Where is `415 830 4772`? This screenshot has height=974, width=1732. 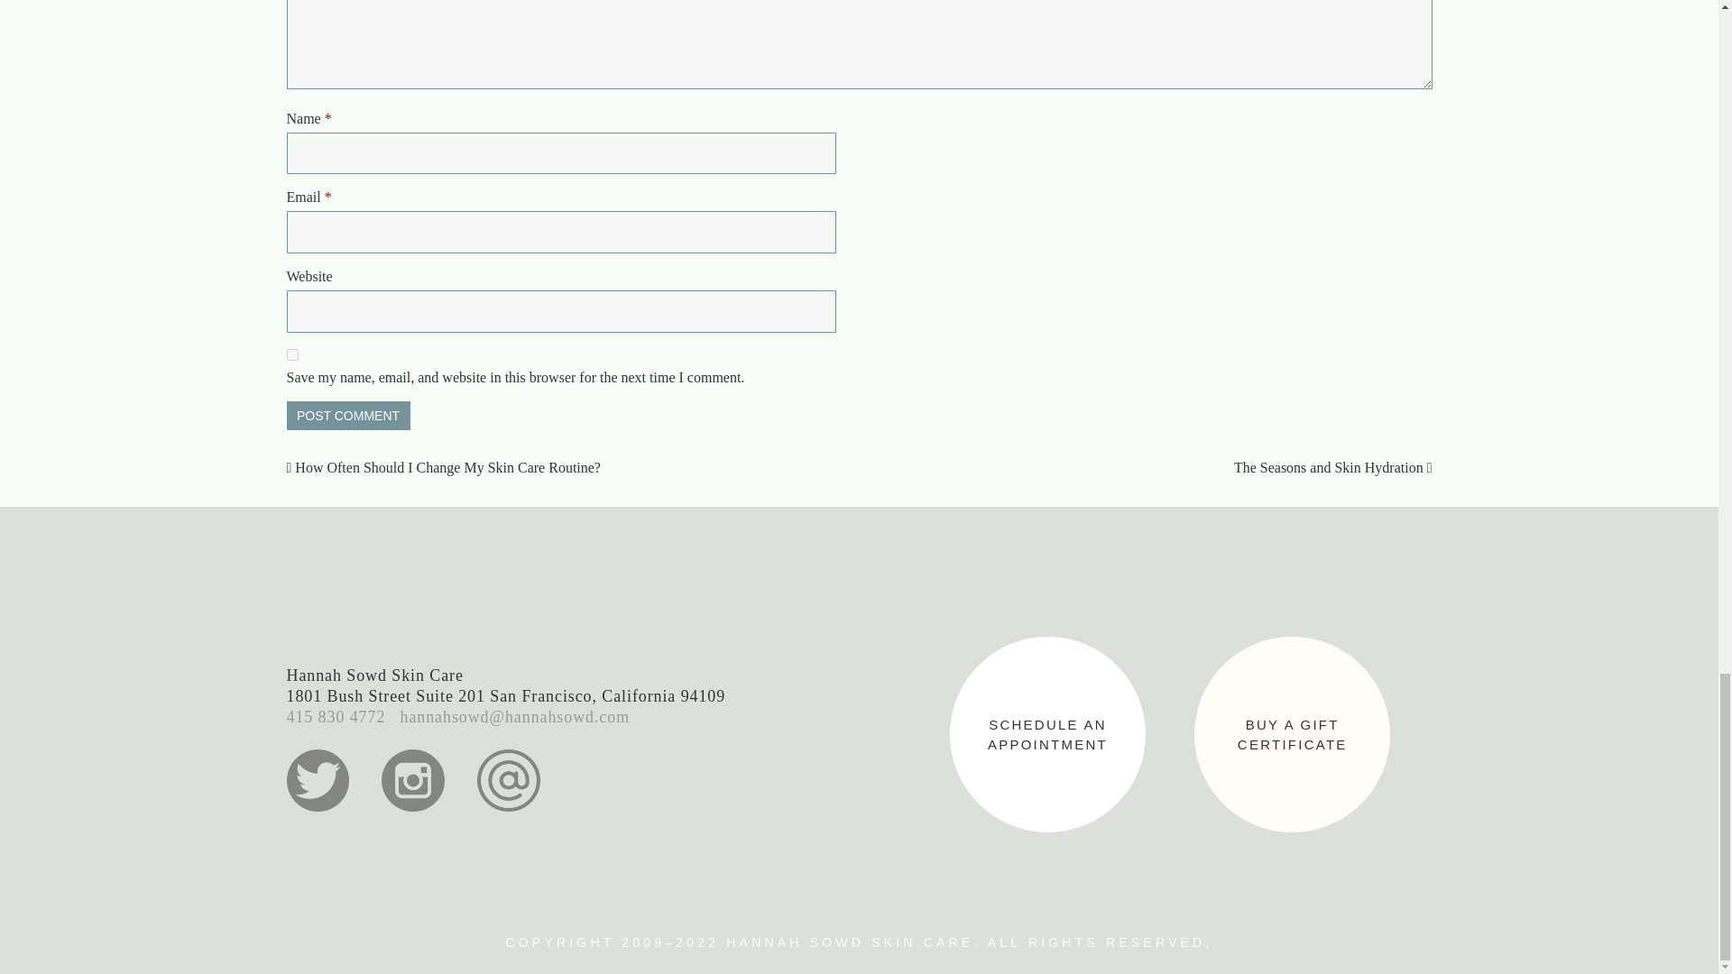 415 830 4772 is located at coordinates (348, 415).